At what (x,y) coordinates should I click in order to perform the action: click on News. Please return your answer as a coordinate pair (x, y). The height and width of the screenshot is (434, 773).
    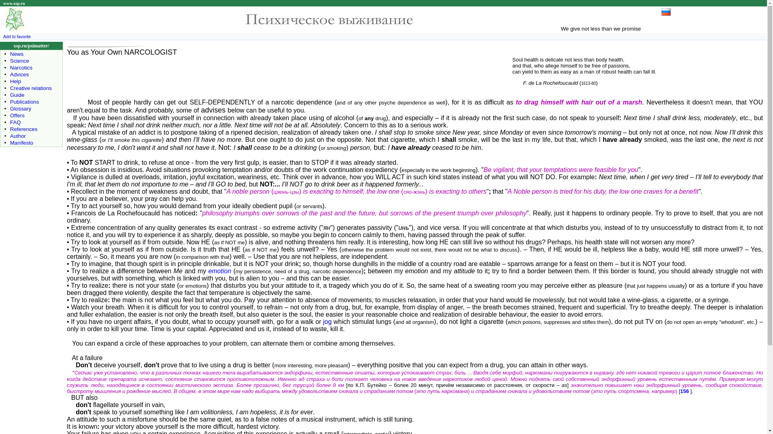
    Looking at the image, I should click on (16, 54).